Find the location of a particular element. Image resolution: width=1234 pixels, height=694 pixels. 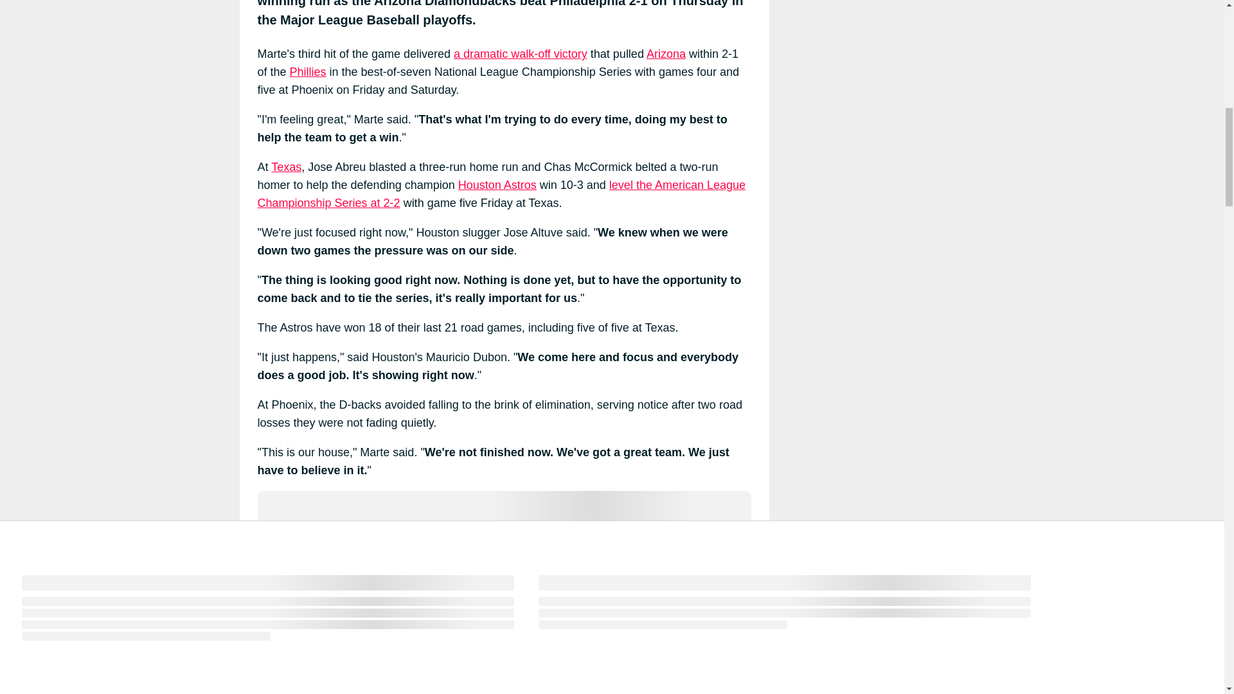

Houston Astros is located at coordinates (497, 185).